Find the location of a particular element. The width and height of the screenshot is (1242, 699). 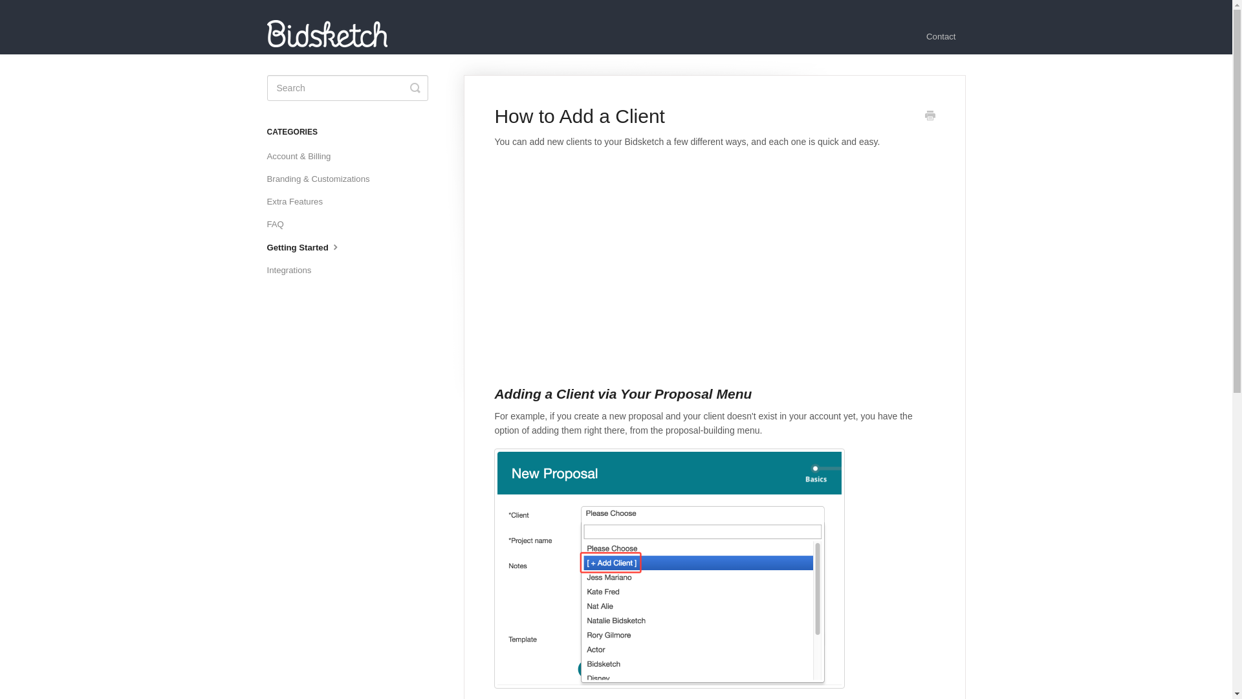

Extra Features is located at coordinates (300, 202).